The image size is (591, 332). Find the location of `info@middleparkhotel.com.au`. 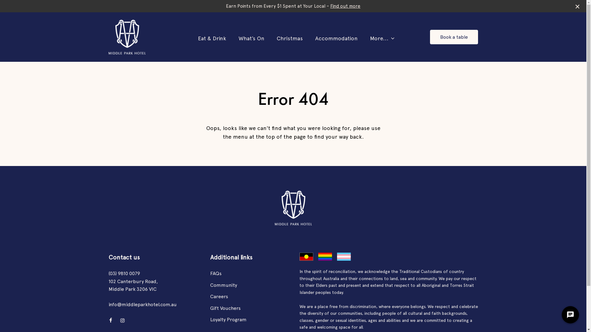

info@middleparkhotel.com.au is located at coordinates (142, 305).